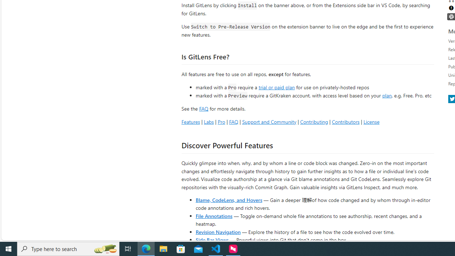  Describe the element at coordinates (105, 249) in the screenshot. I see `Search highlights icon opens search home window` at that location.